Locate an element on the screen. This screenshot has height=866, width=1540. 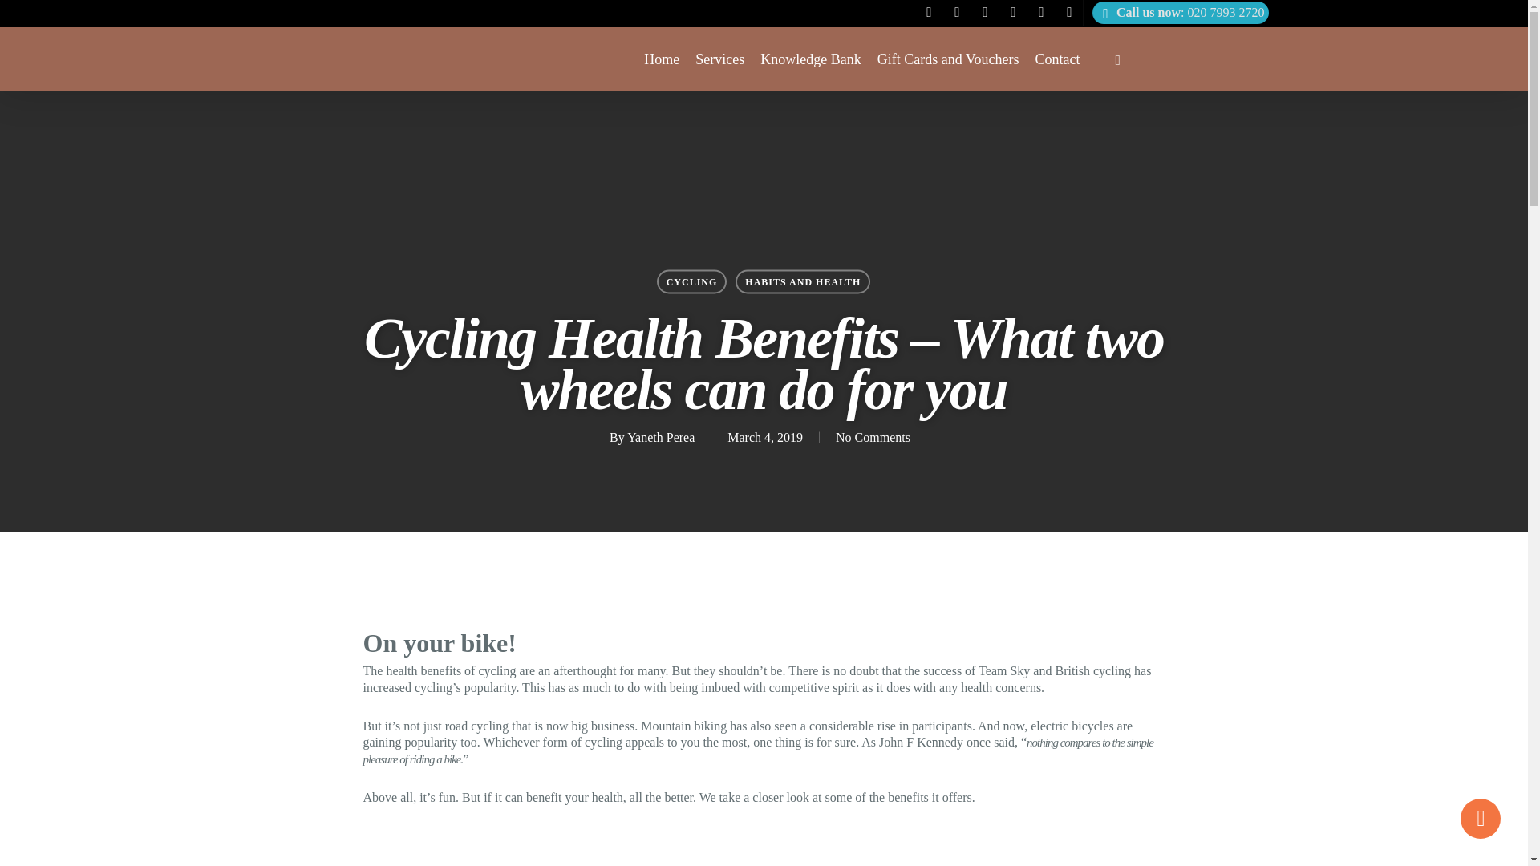
Services is located at coordinates (719, 59).